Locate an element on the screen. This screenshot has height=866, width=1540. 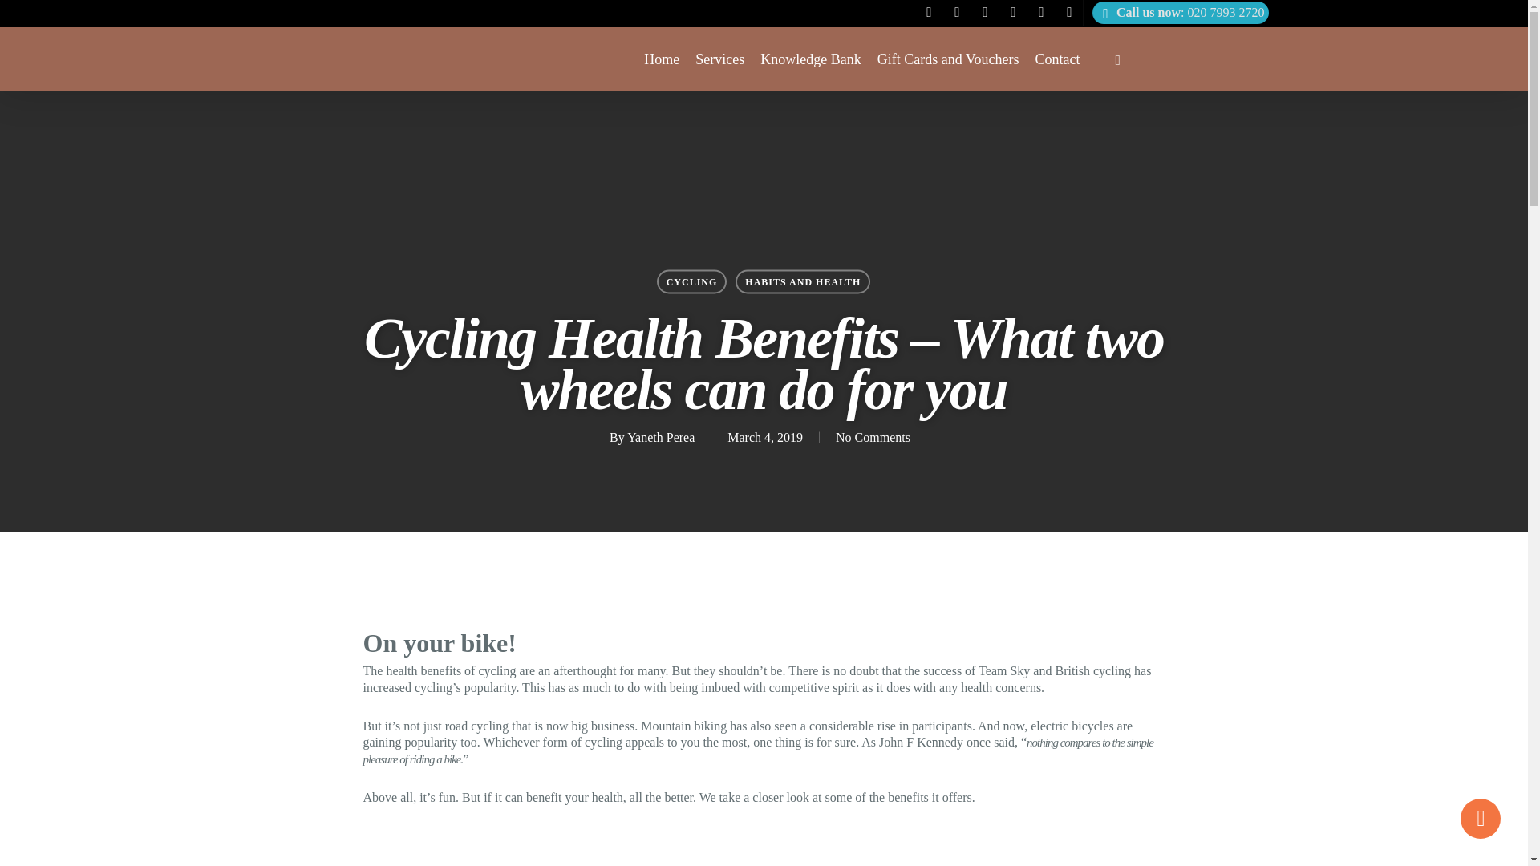
Services is located at coordinates (719, 59).